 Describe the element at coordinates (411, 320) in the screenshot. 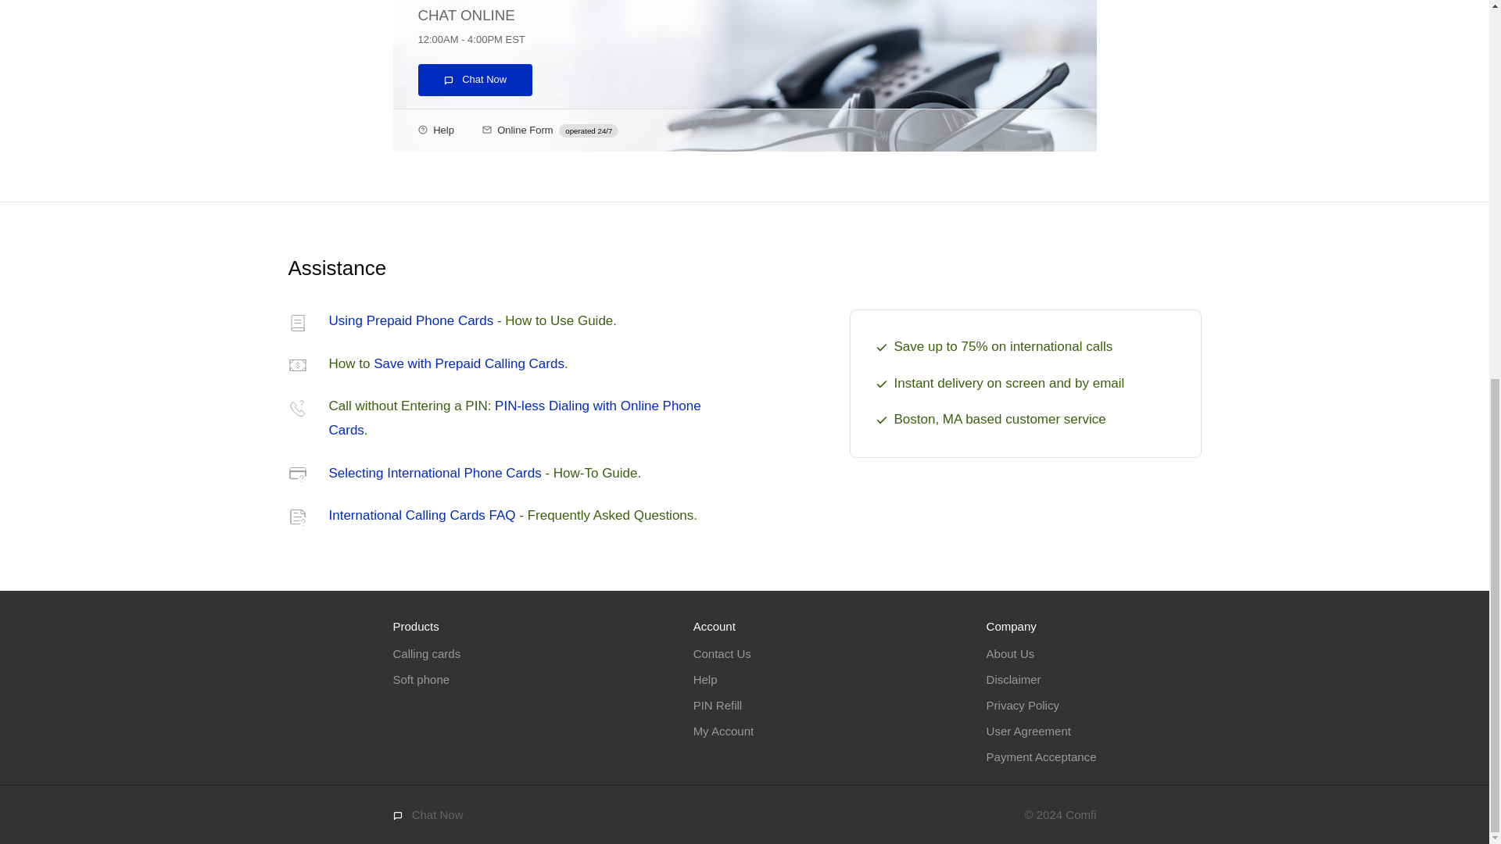

I see `Using Prepaid Phone Cards` at that location.